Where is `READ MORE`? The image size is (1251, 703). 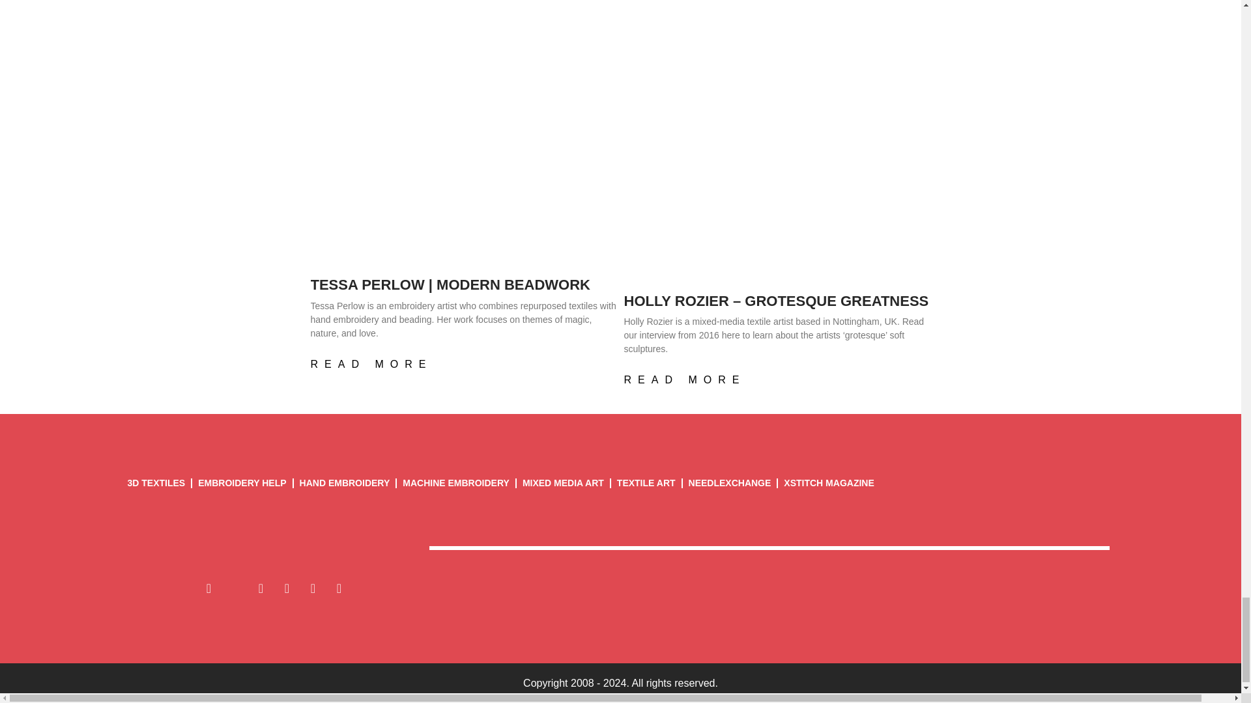 READ MORE is located at coordinates (685, 380).